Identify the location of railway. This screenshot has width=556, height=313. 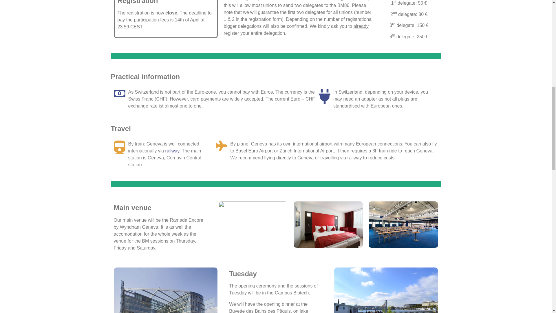
(172, 151).